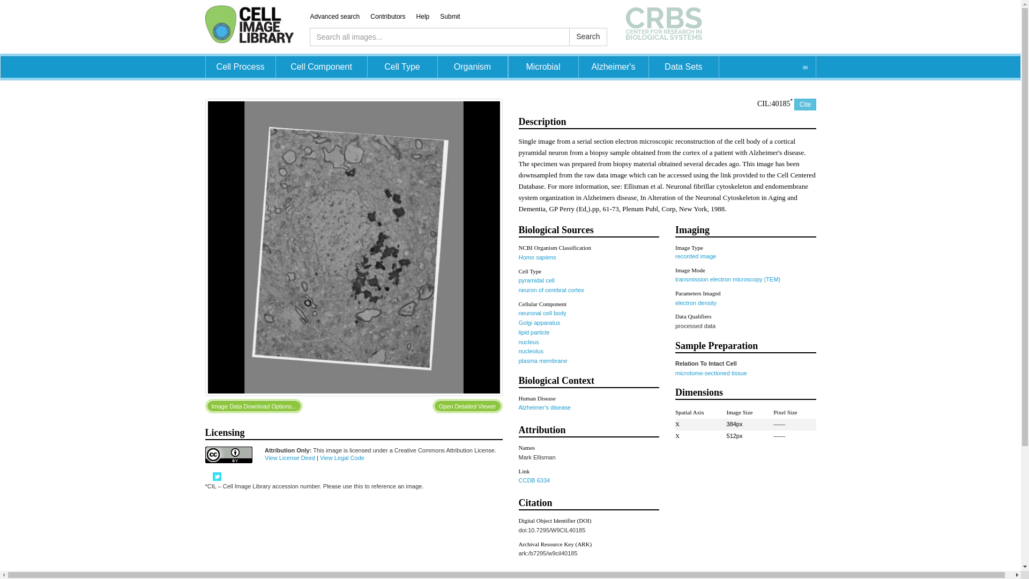 The image size is (1029, 579). What do you see at coordinates (537, 257) in the screenshot?
I see `Homo sapiens` at bounding box center [537, 257].